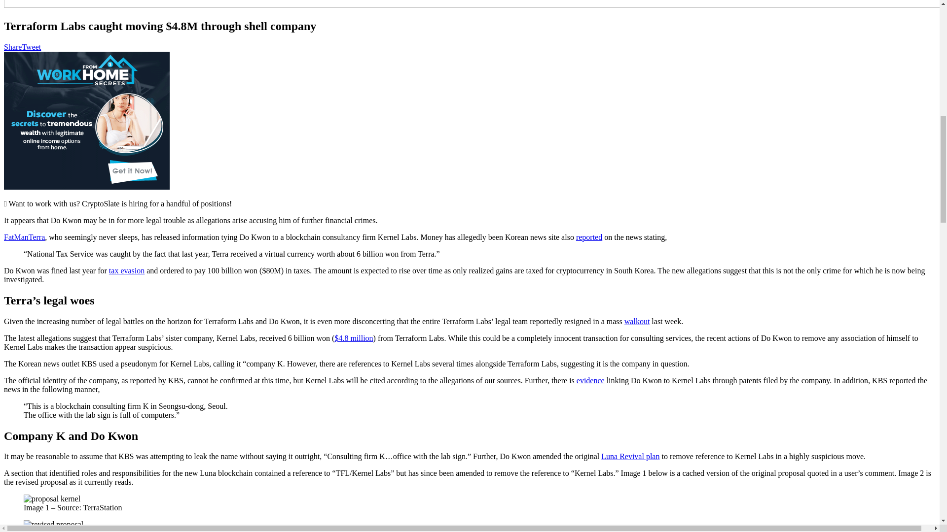  I want to click on Work from Home Secrets, so click(86, 120).